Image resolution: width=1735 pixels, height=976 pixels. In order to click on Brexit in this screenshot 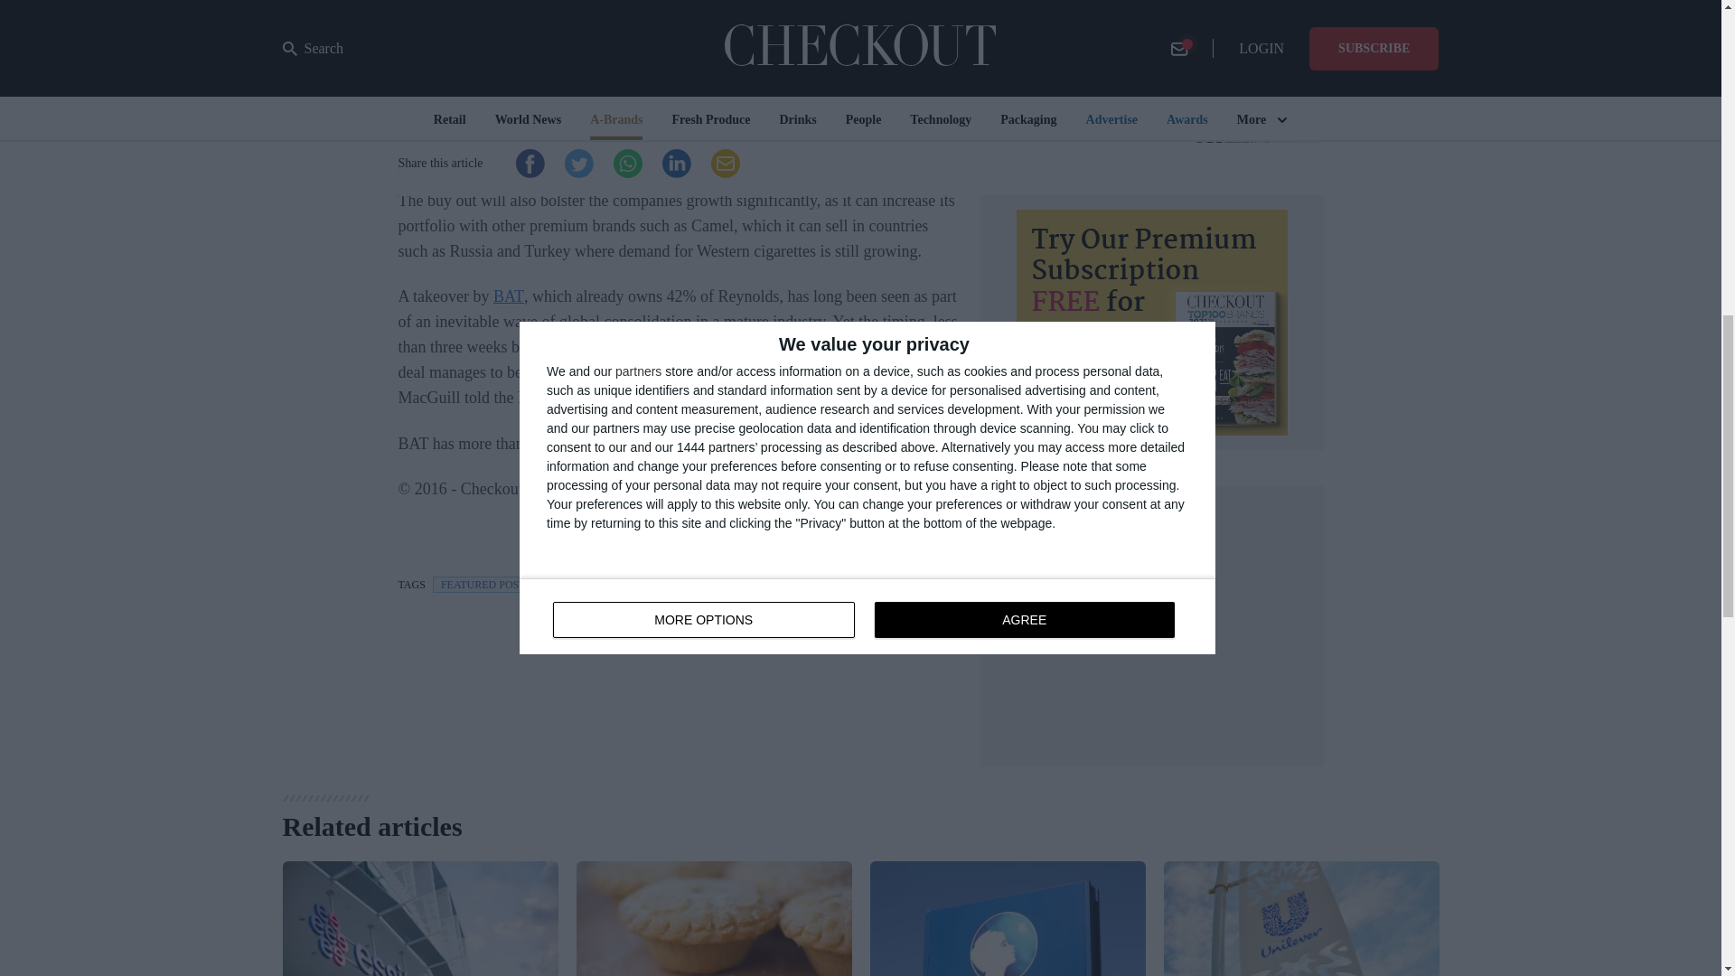, I will do `click(880, 175)`.